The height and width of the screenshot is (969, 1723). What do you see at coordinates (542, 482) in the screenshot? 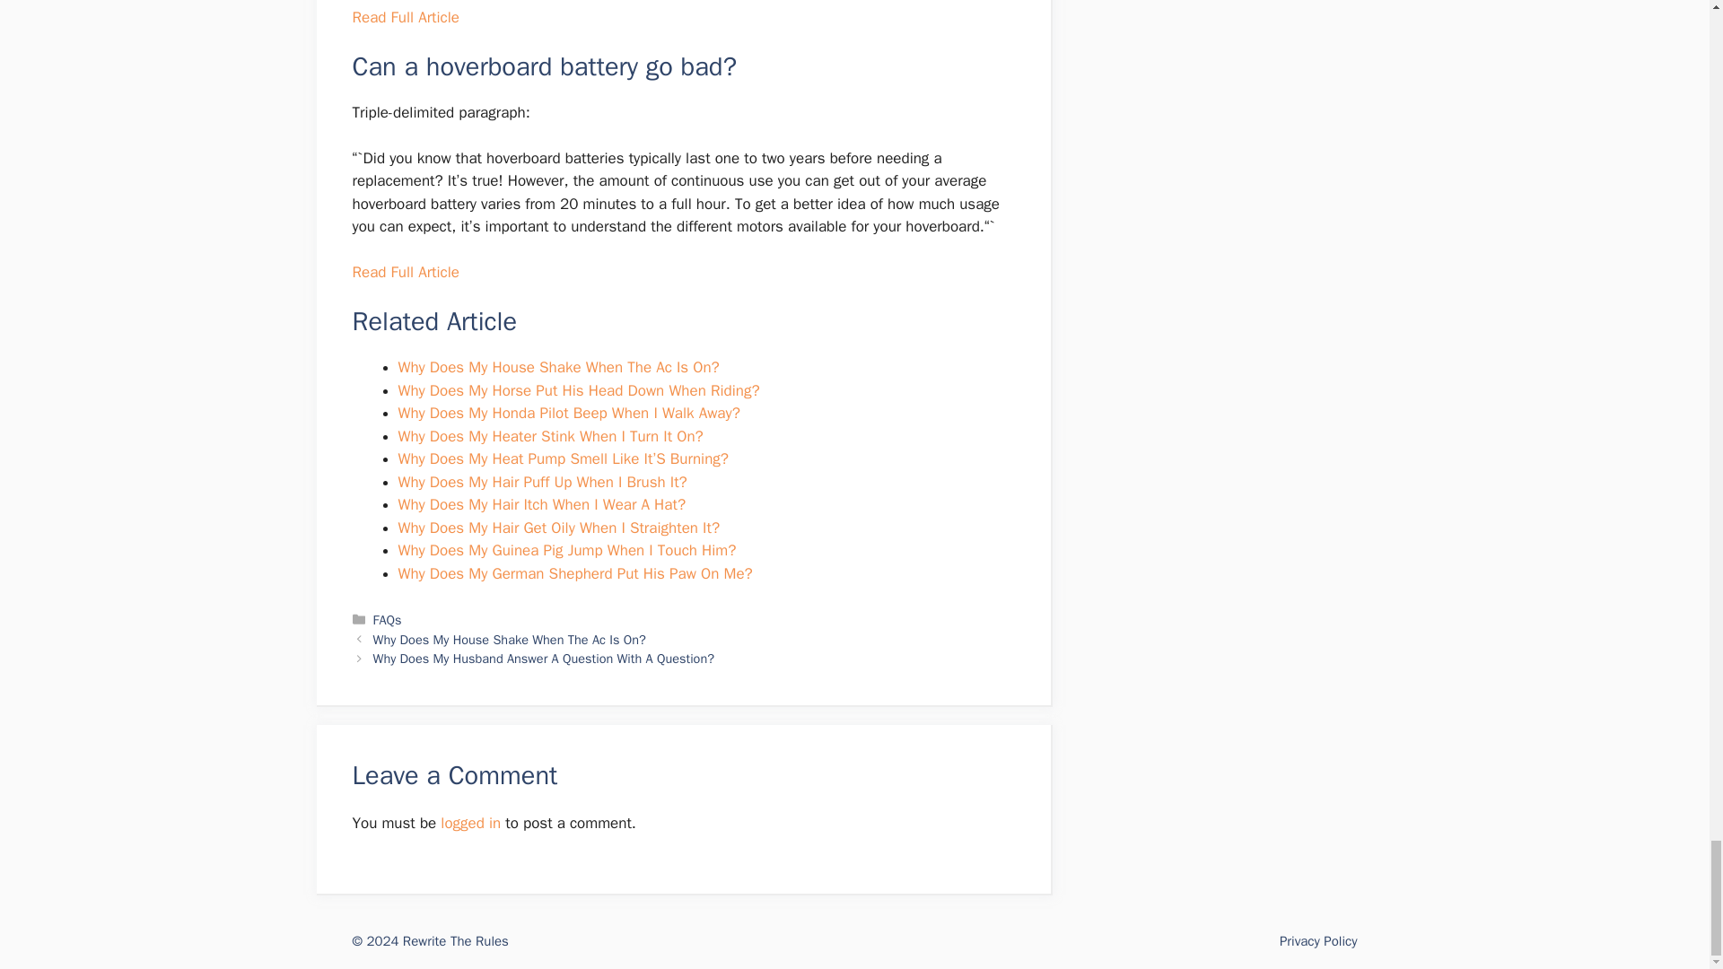
I see `Why Does My Hair Puff Up When I Brush It?` at bounding box center [542, 482].